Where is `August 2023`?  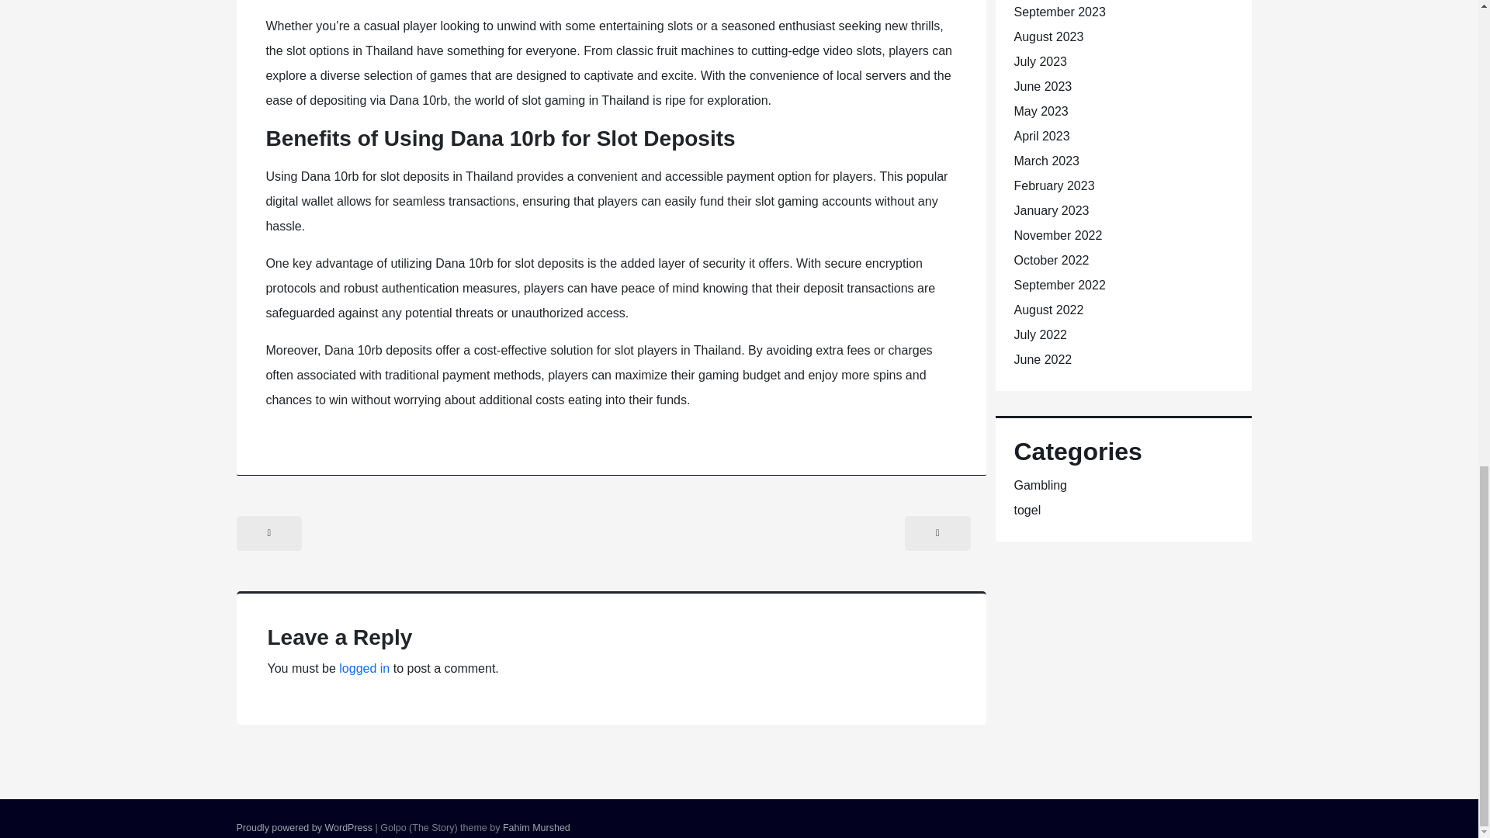
August 2023 is located at coordinates (1048, 36).